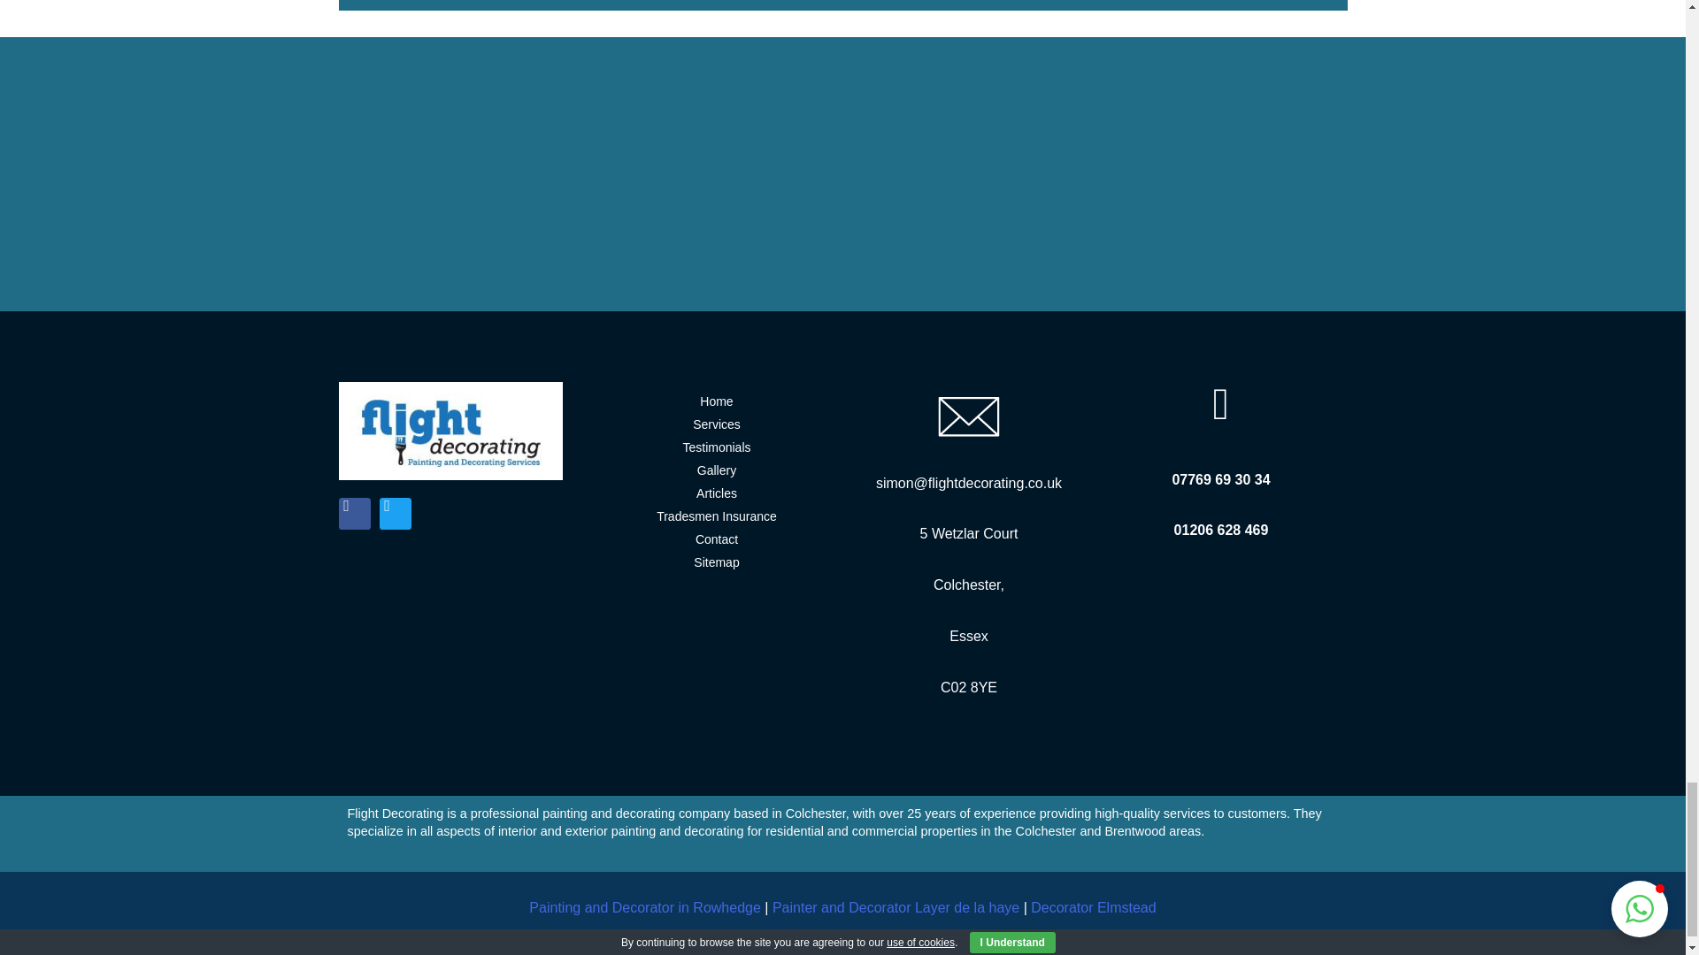 This screenshot has height=955, width=1699. What do you see at coordinates (646, 907) in the screenshot?
I see `Painting and Decorator in Rowhedge` at bounding box center [646, 907].